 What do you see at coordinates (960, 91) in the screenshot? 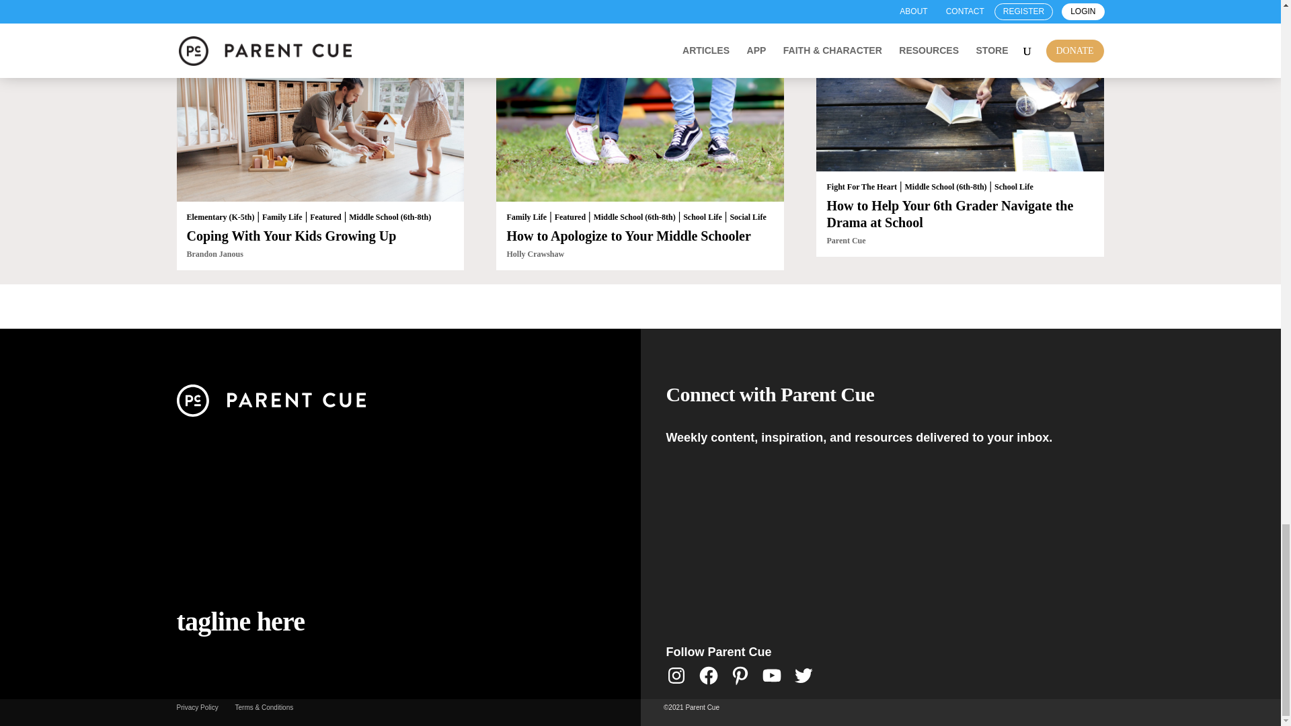
I see `How to Help Your 6th Grader Navigate the Drama at School` at bounding box center [960, 91].